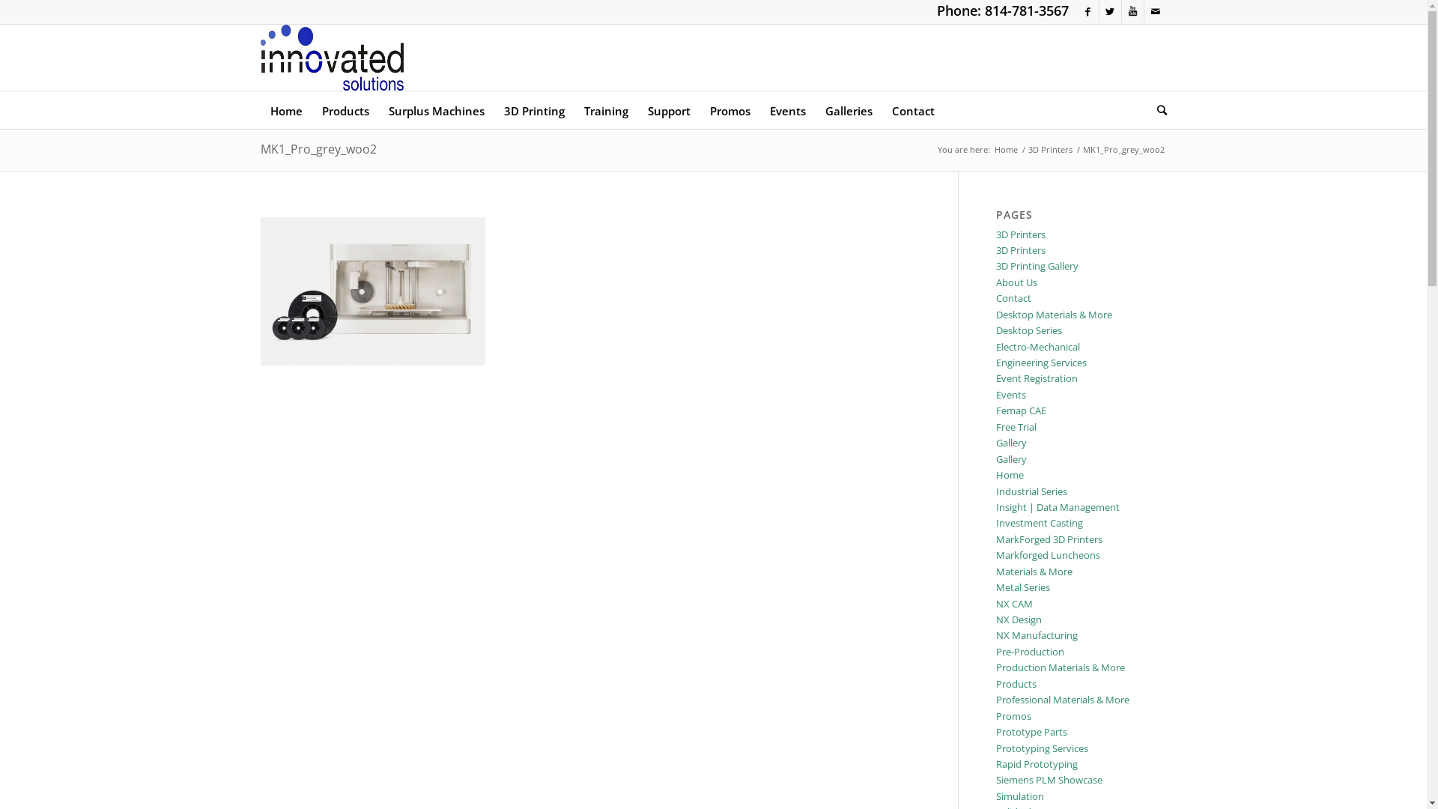 The width and height of the screenshot is (1438, 809). I want to click on 3D Printing Gallery, so click(1037, 266).